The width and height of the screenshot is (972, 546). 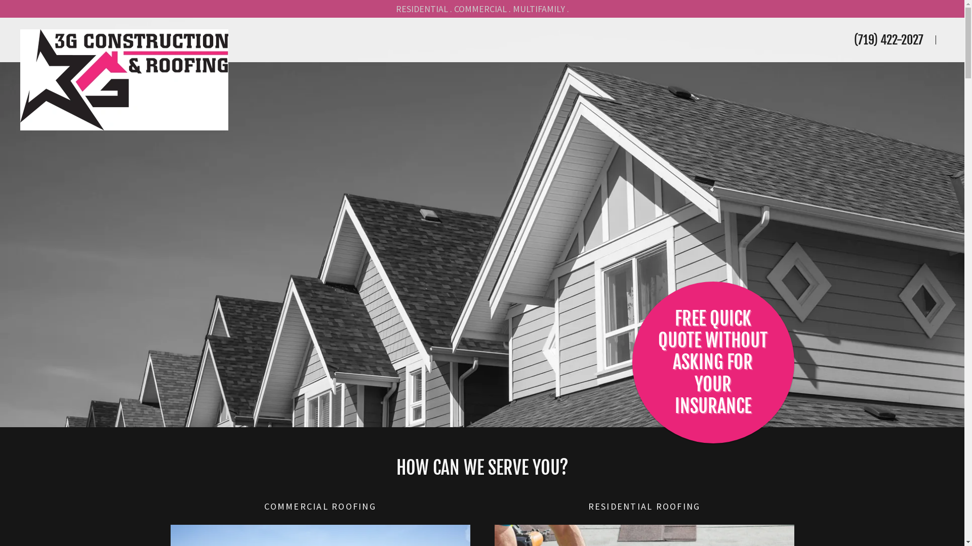 I want to click on 3G Construction & Roofing, so click(x=358, y=34).